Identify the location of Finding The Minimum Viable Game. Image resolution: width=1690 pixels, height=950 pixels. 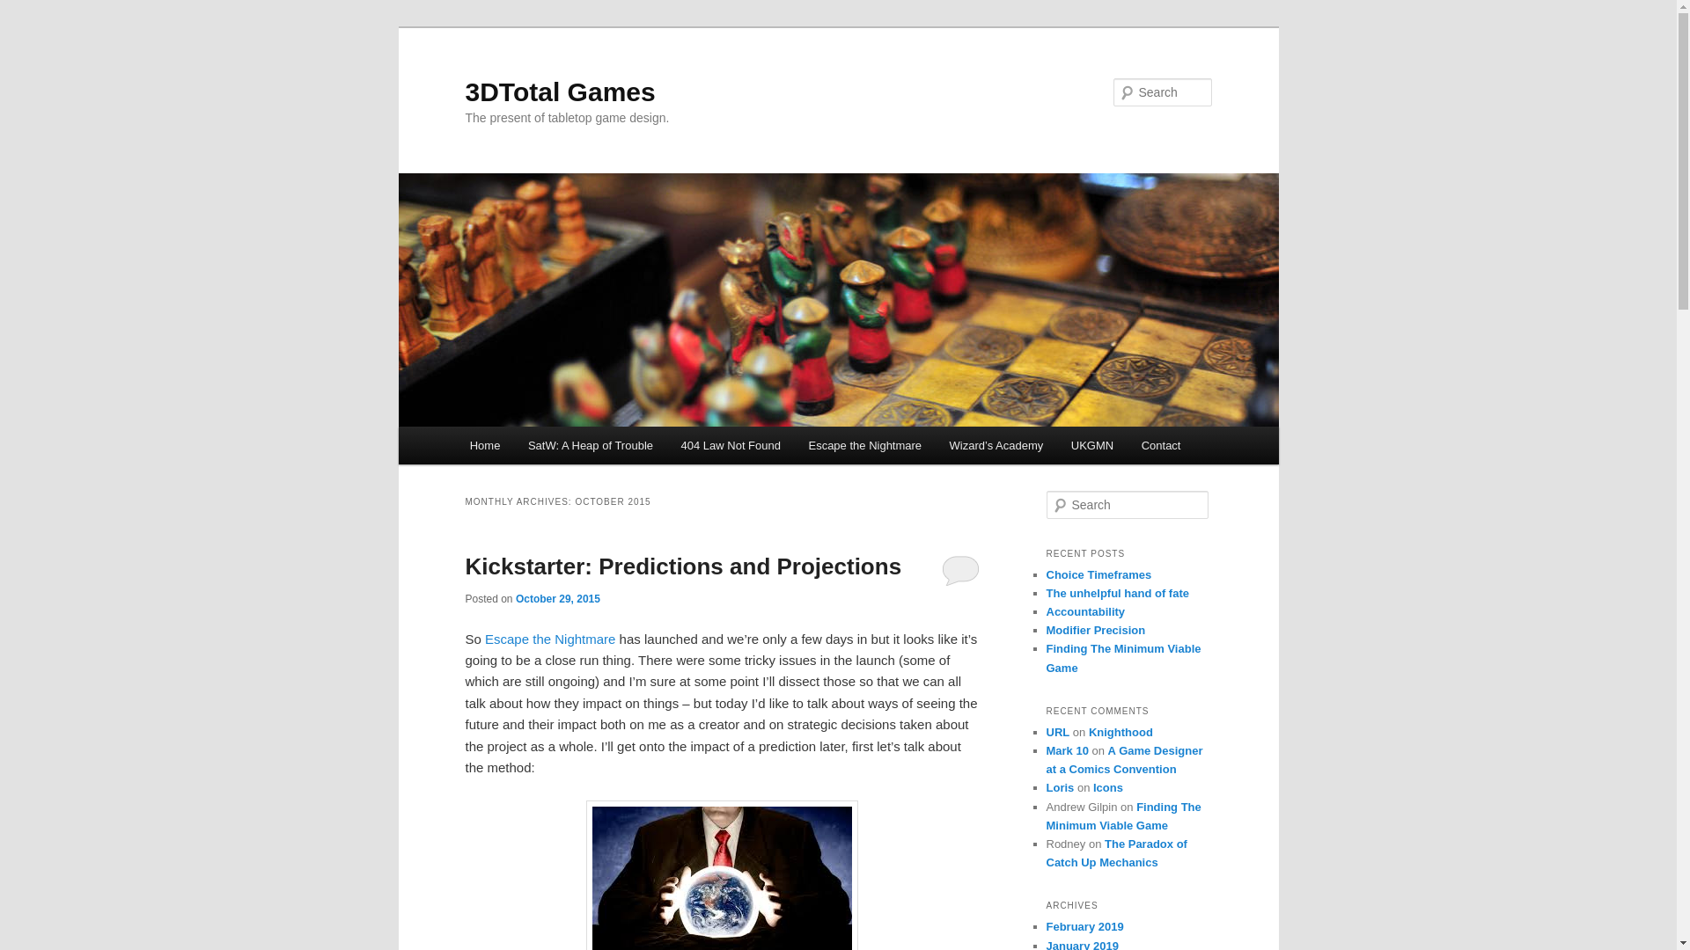
(1123, 658).